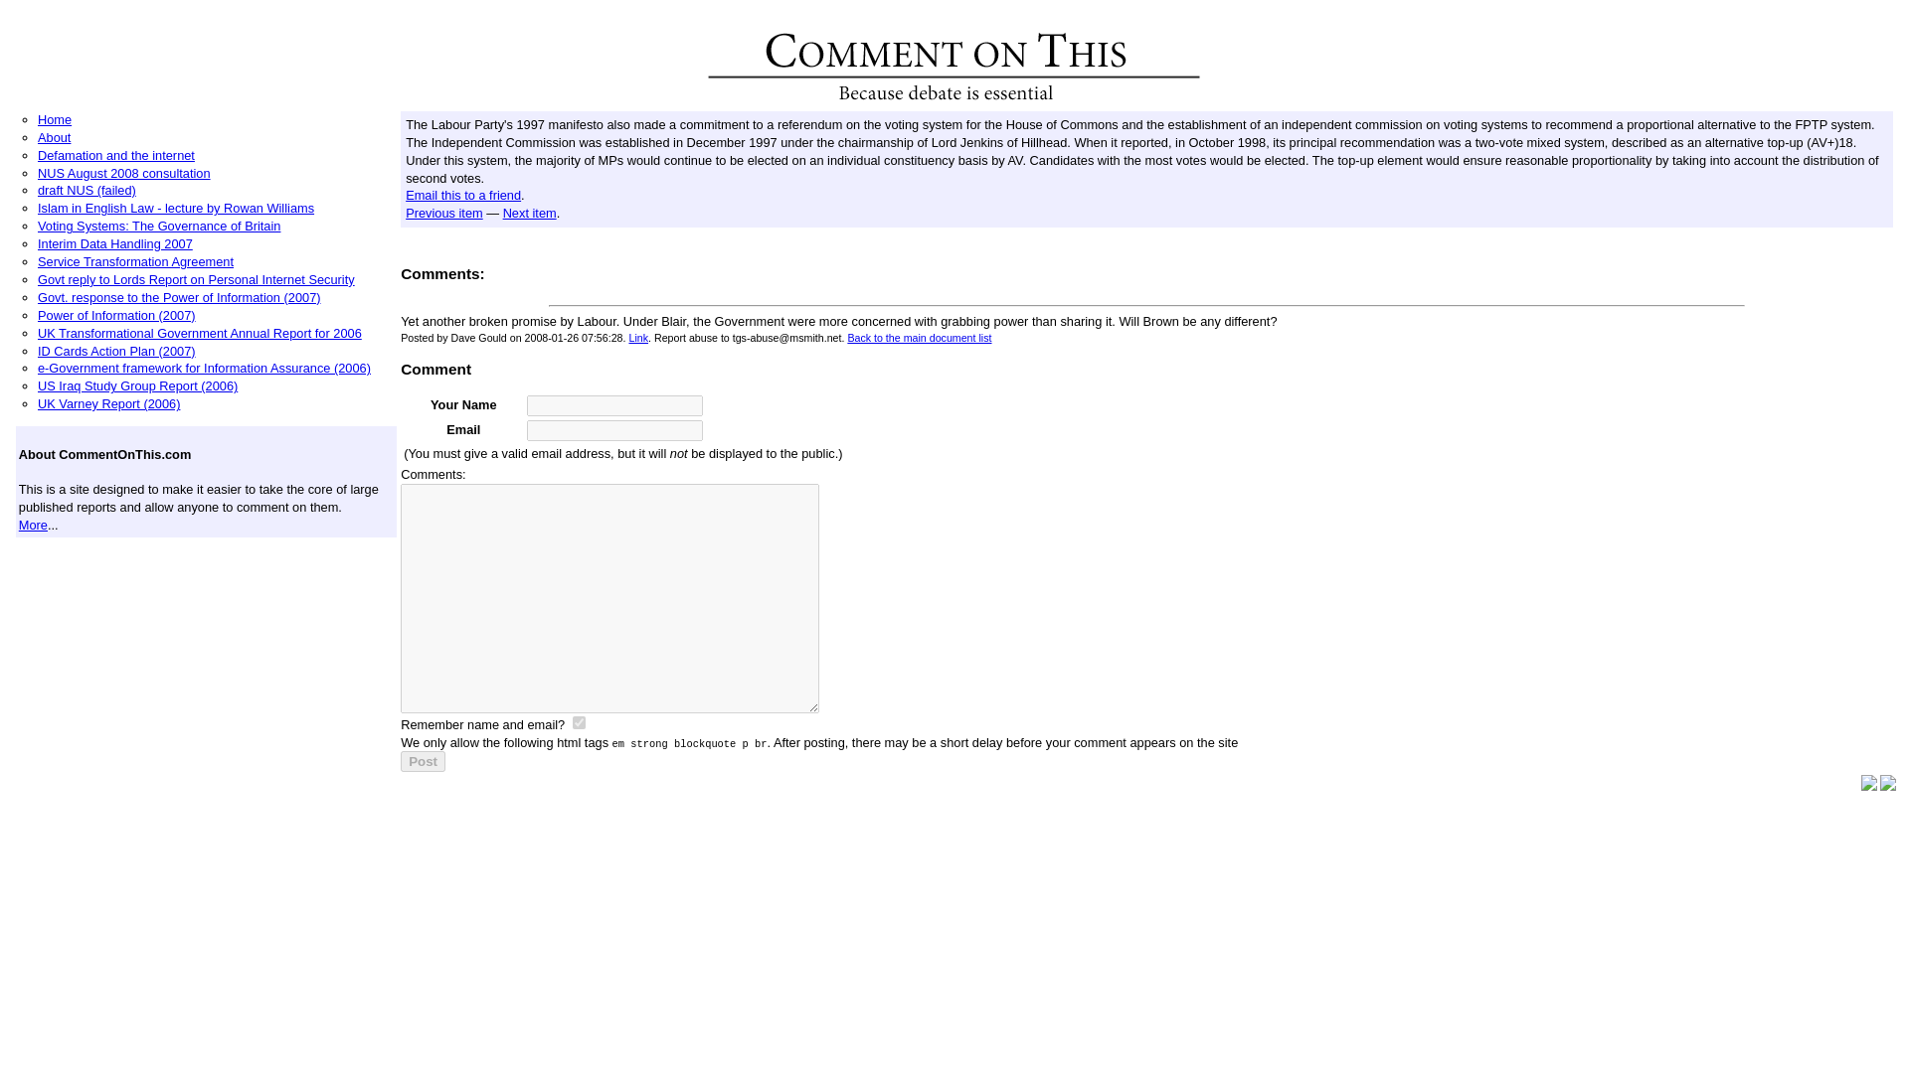  Describe the element at coordinates (123, 173) in the screenshot. I see `NUS August 2008 consultation` at that location.